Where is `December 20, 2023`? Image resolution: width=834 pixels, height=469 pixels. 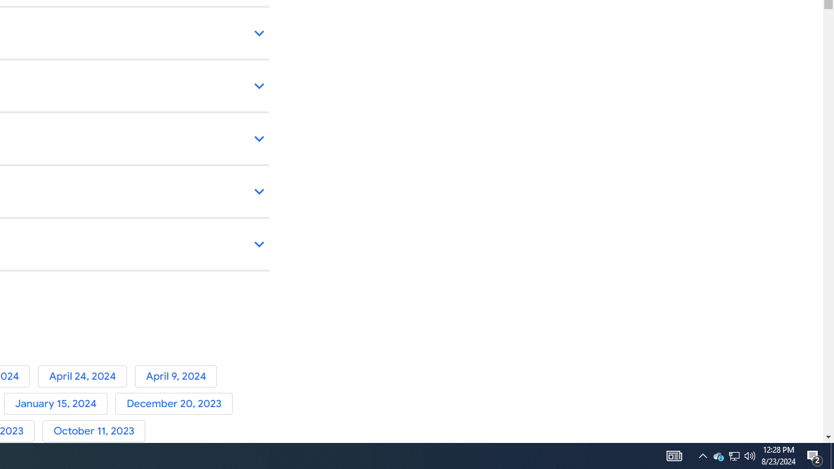
December 20, 2023 is located at coordinates (176, 404).